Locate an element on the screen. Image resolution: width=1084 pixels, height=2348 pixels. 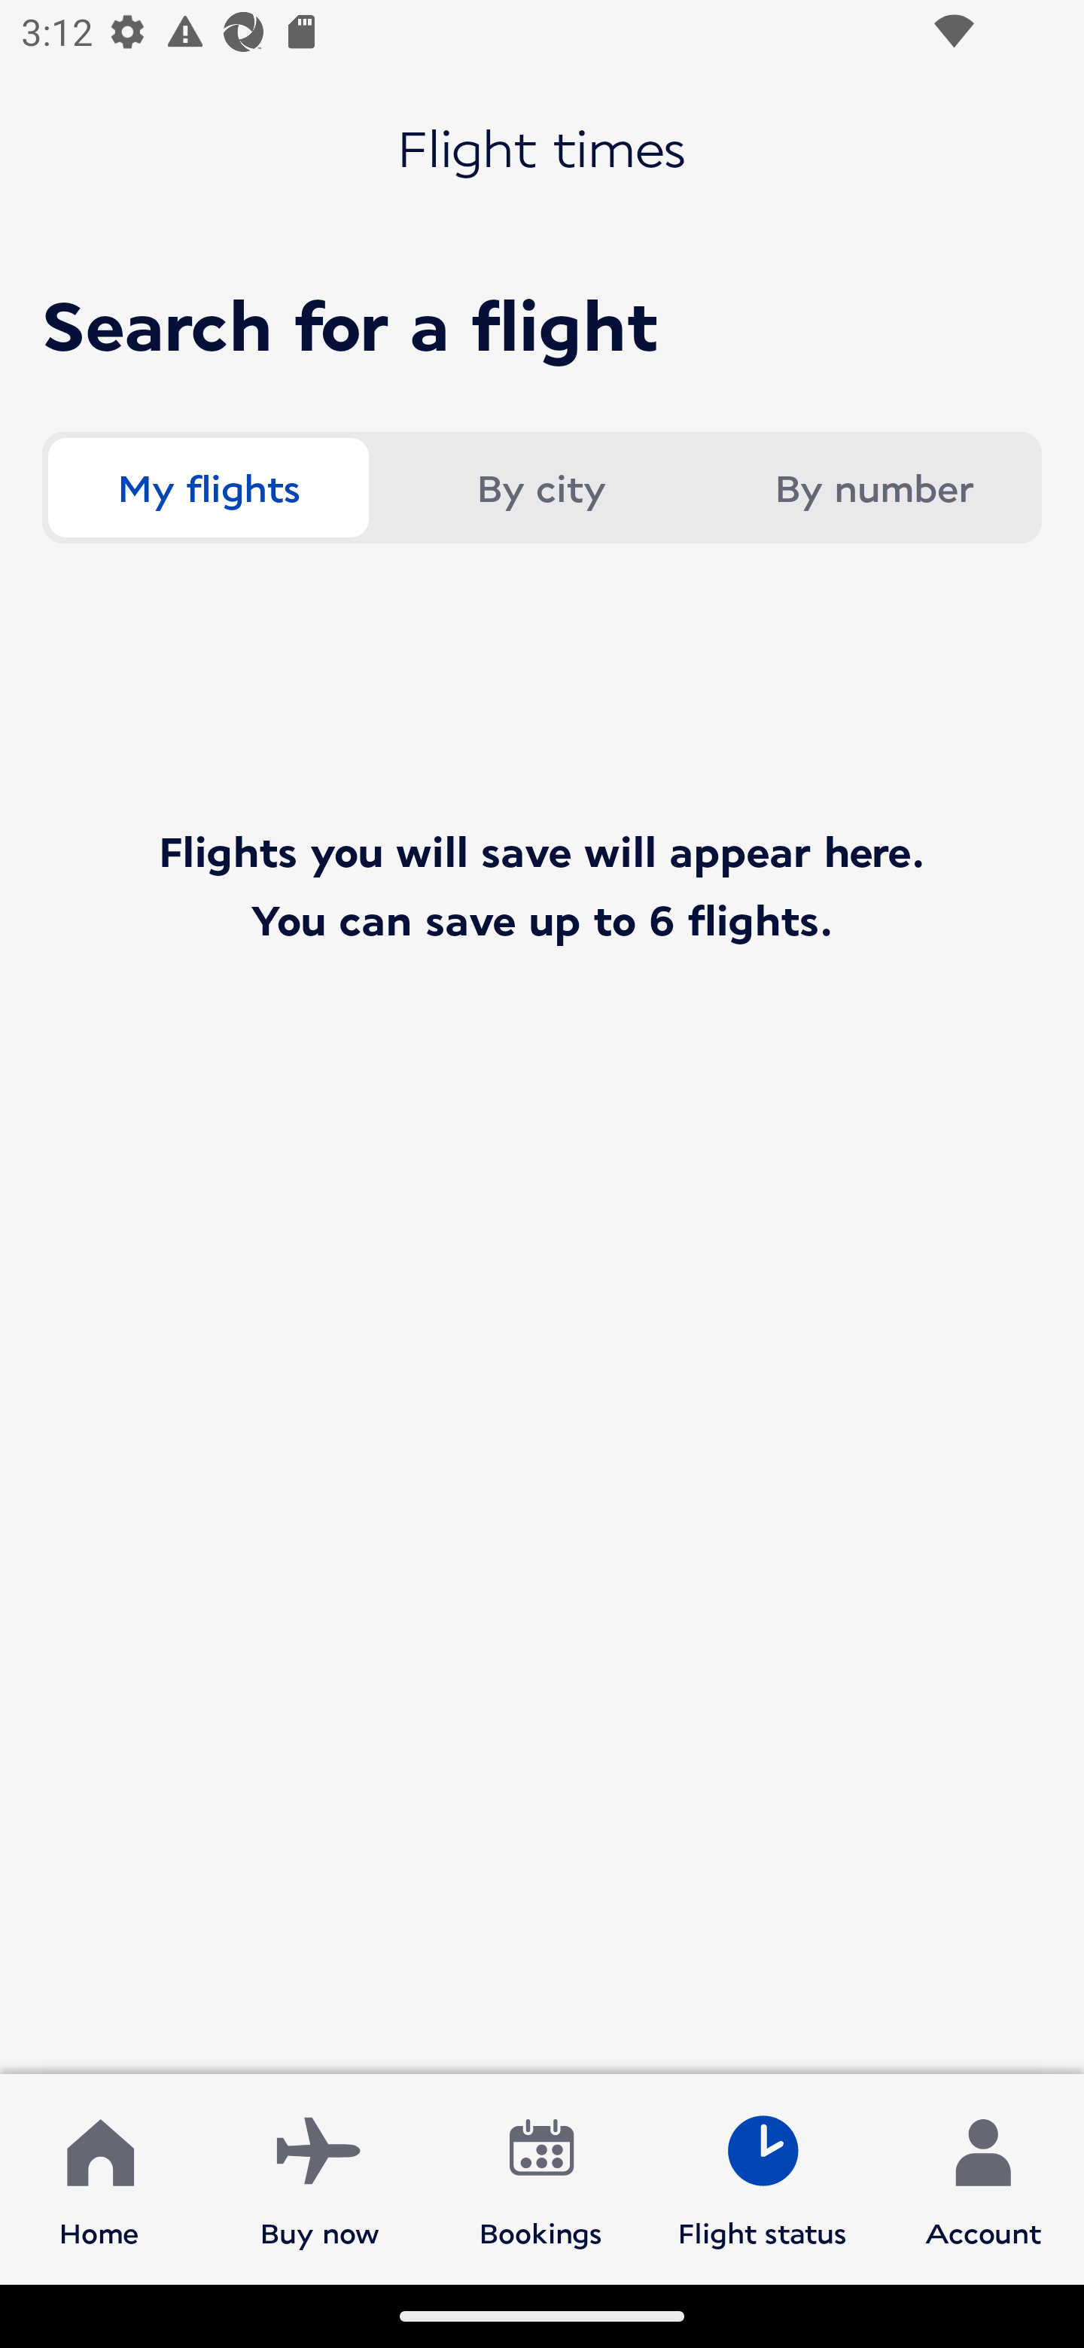
Bookings is located at coordinates (541, 2178).